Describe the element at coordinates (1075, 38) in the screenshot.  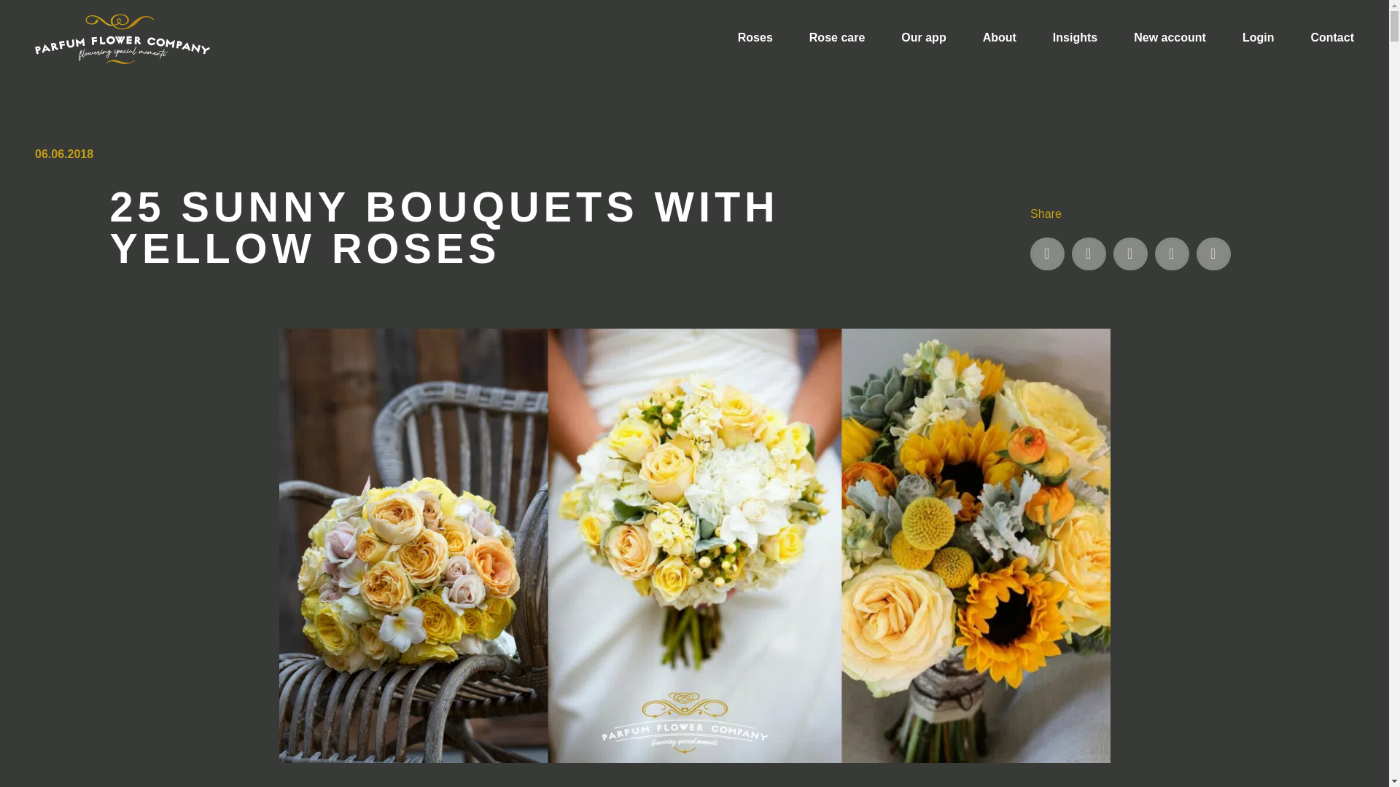
I see `Insights` at that location.